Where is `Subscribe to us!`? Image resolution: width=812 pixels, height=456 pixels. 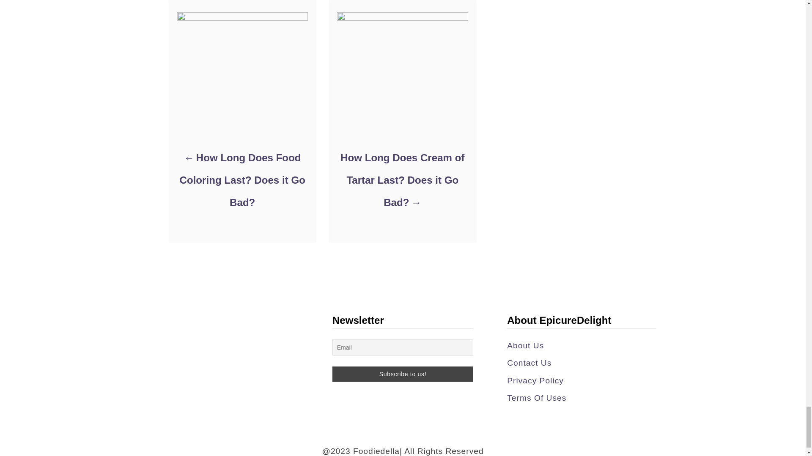 Subscribe to us! is located at coordinates (403, 374).